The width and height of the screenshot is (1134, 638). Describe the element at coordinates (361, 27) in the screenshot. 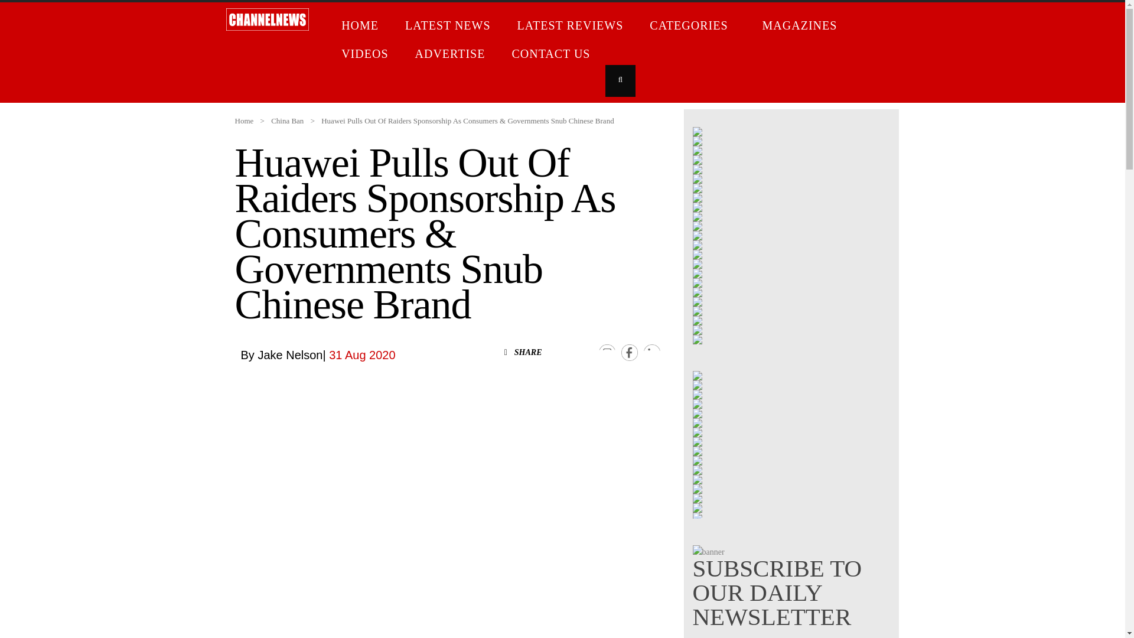

I see `HOME` at that location.